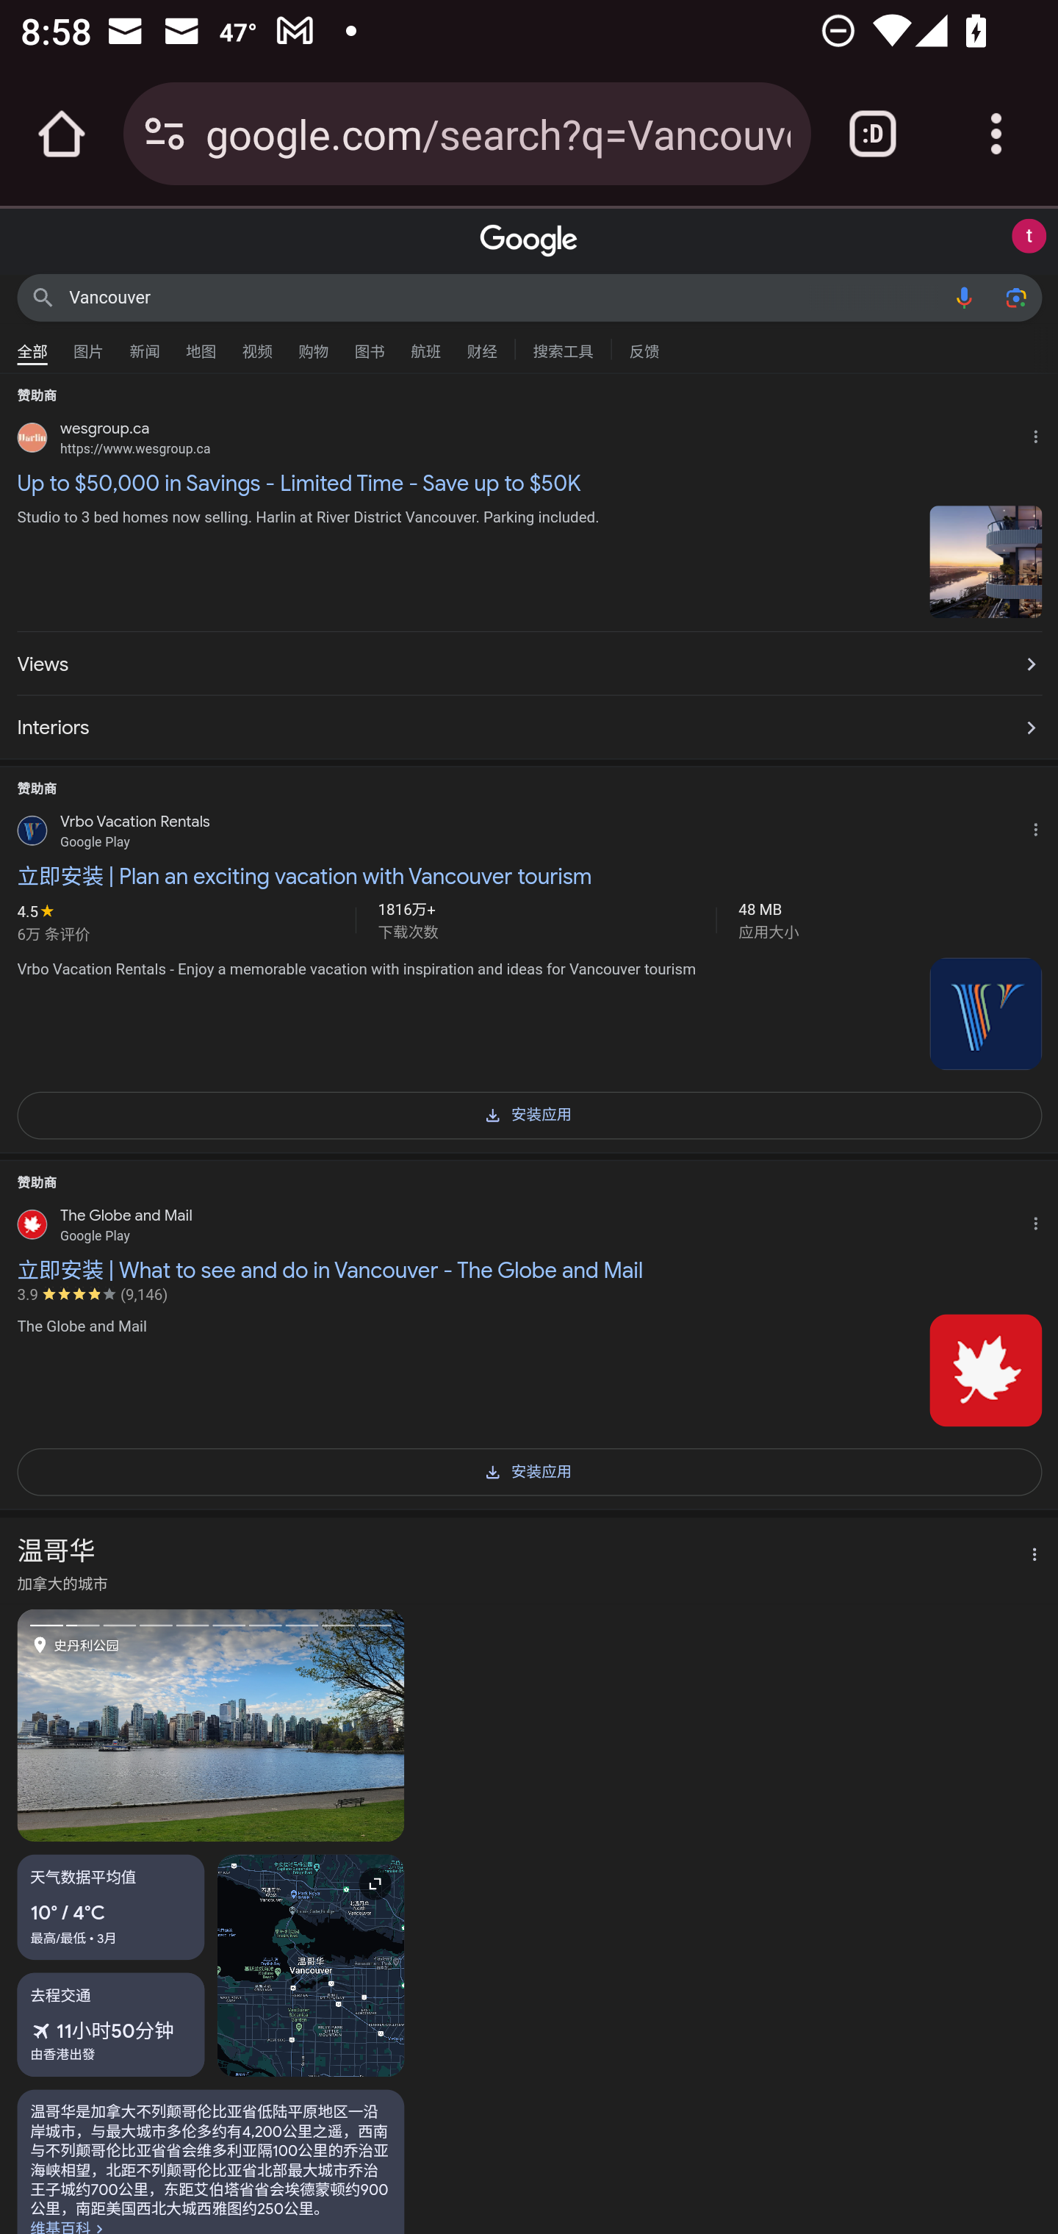 Image resolution: width=1058 pixels, height=2234 pixels. I want to click on 为什么会显示该广告？, so click(1040, 826).